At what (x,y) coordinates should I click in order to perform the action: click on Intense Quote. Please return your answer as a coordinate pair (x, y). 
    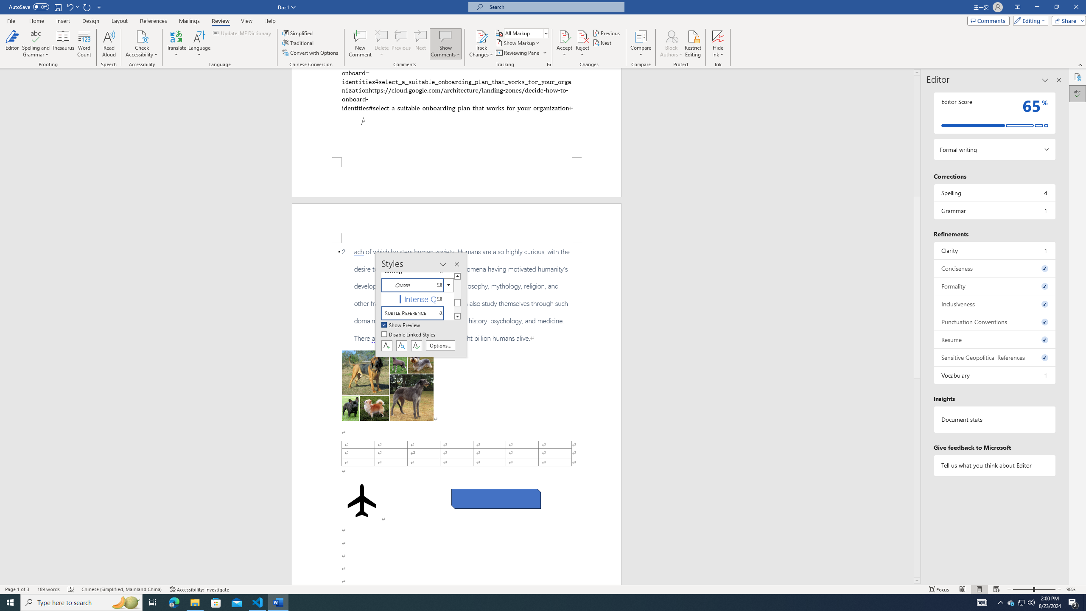
    Looking at the image, I should click on (417, 299).